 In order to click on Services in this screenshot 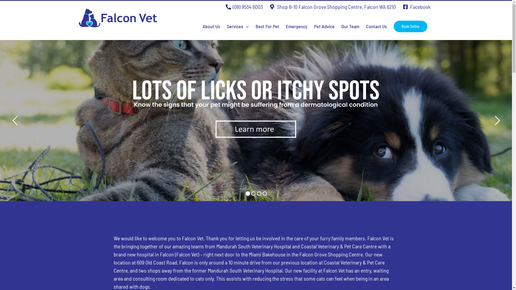, I will do `click(238, 26)`.